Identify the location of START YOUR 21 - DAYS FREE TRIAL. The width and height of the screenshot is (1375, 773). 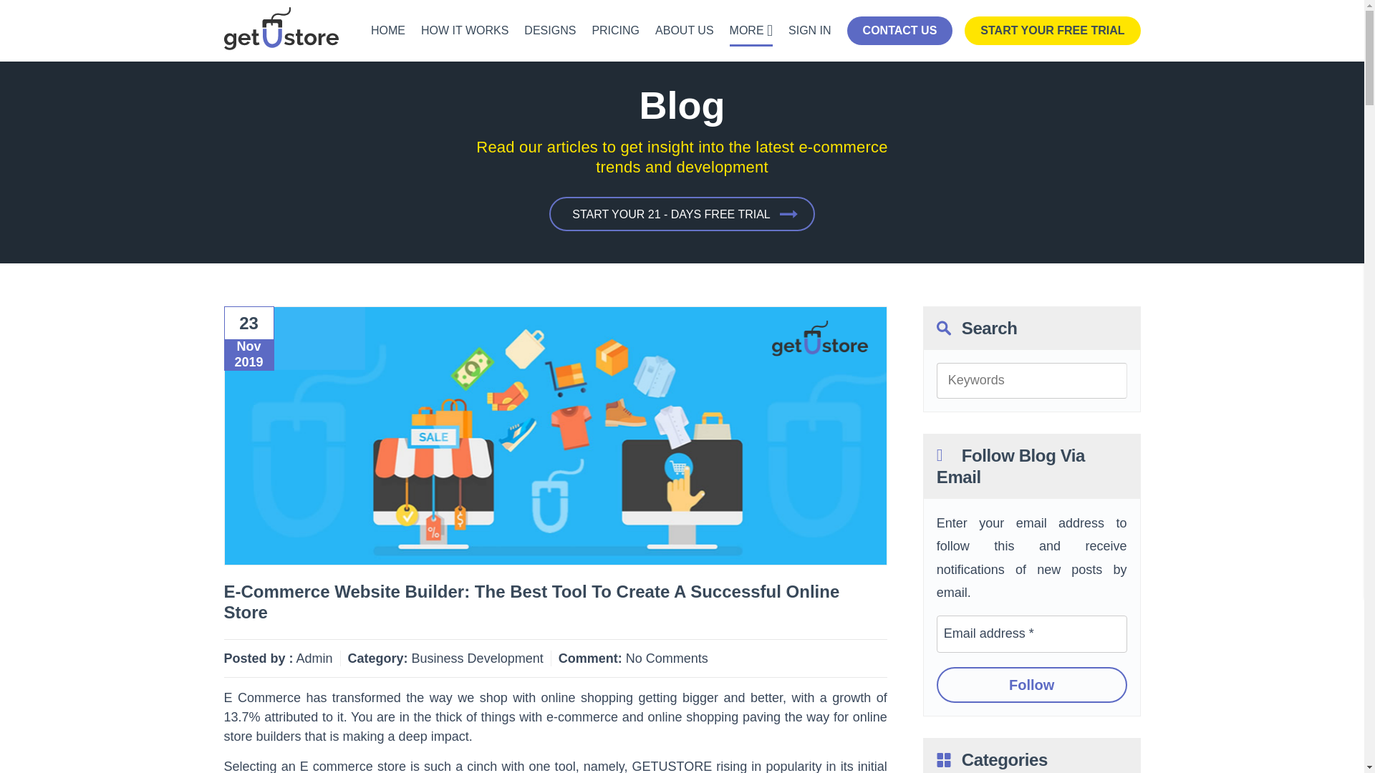
(682, 213).